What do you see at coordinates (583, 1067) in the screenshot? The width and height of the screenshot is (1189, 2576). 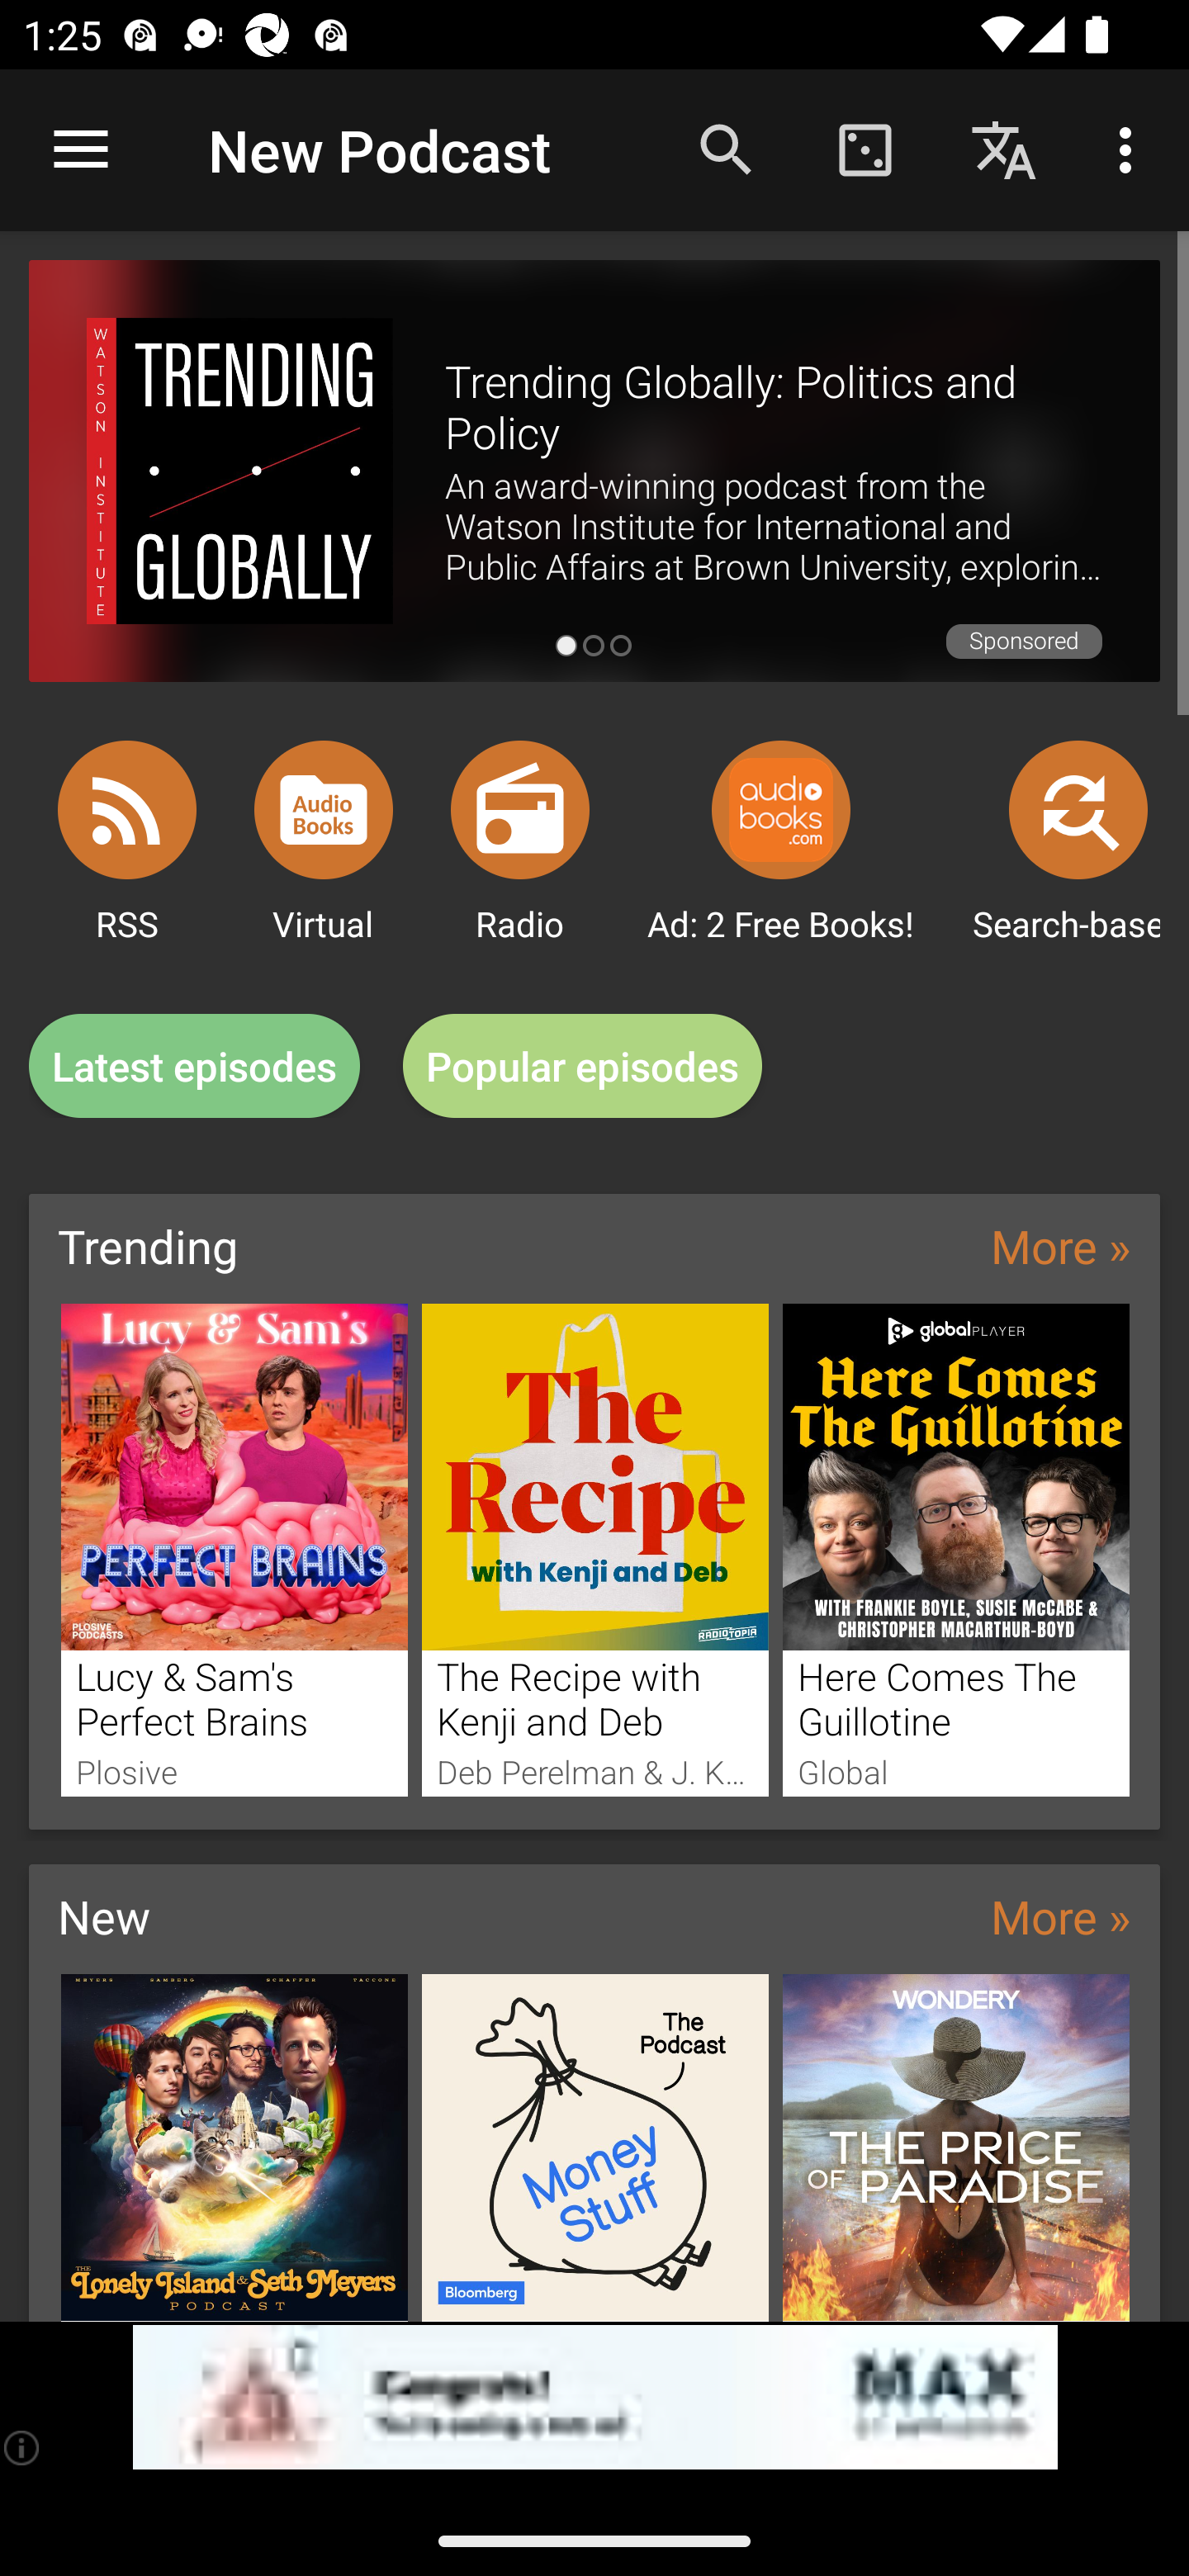 I see `Popular episodes` at bounding box center [583, 1067].